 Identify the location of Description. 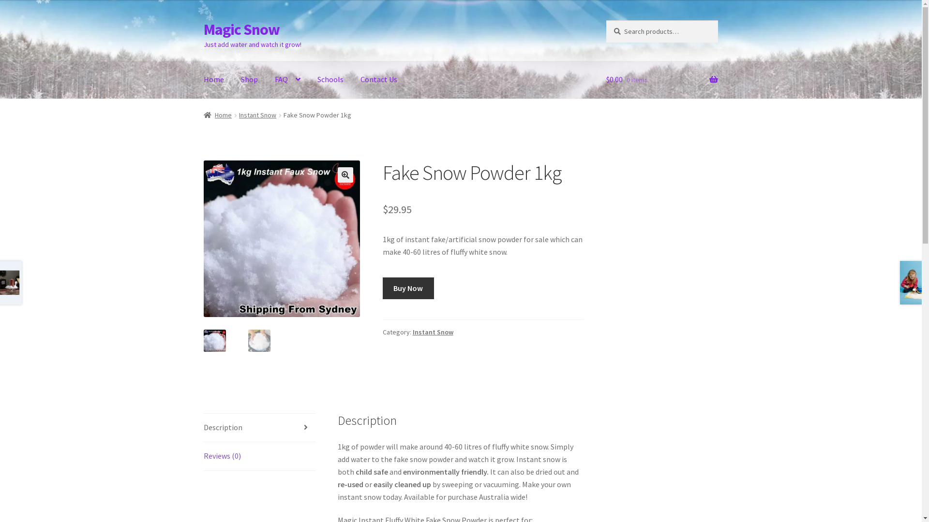
(259, 428).